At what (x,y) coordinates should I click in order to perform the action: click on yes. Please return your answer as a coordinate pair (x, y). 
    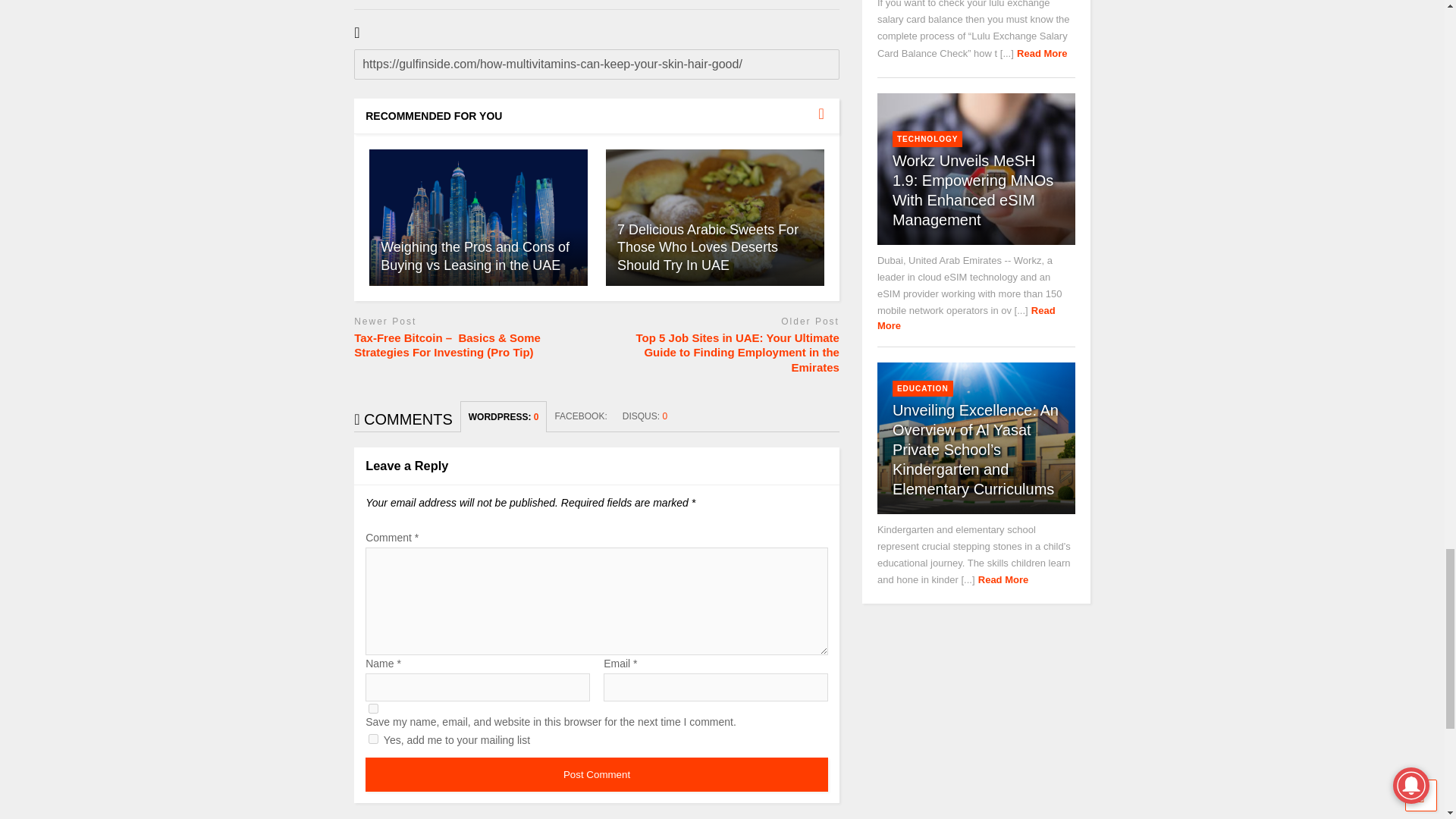
    Looking at the image, I should click on (373, 708).